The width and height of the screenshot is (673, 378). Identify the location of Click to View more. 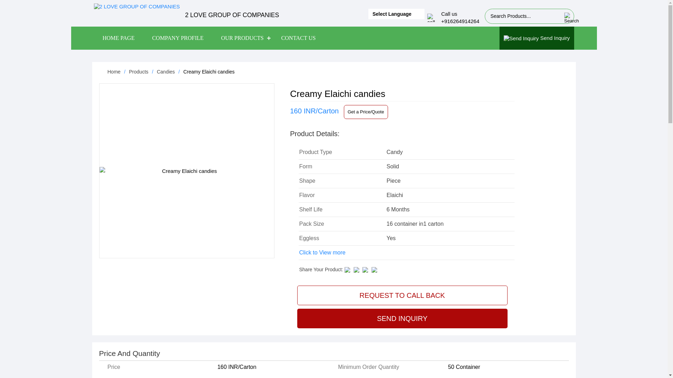
(322, 253).